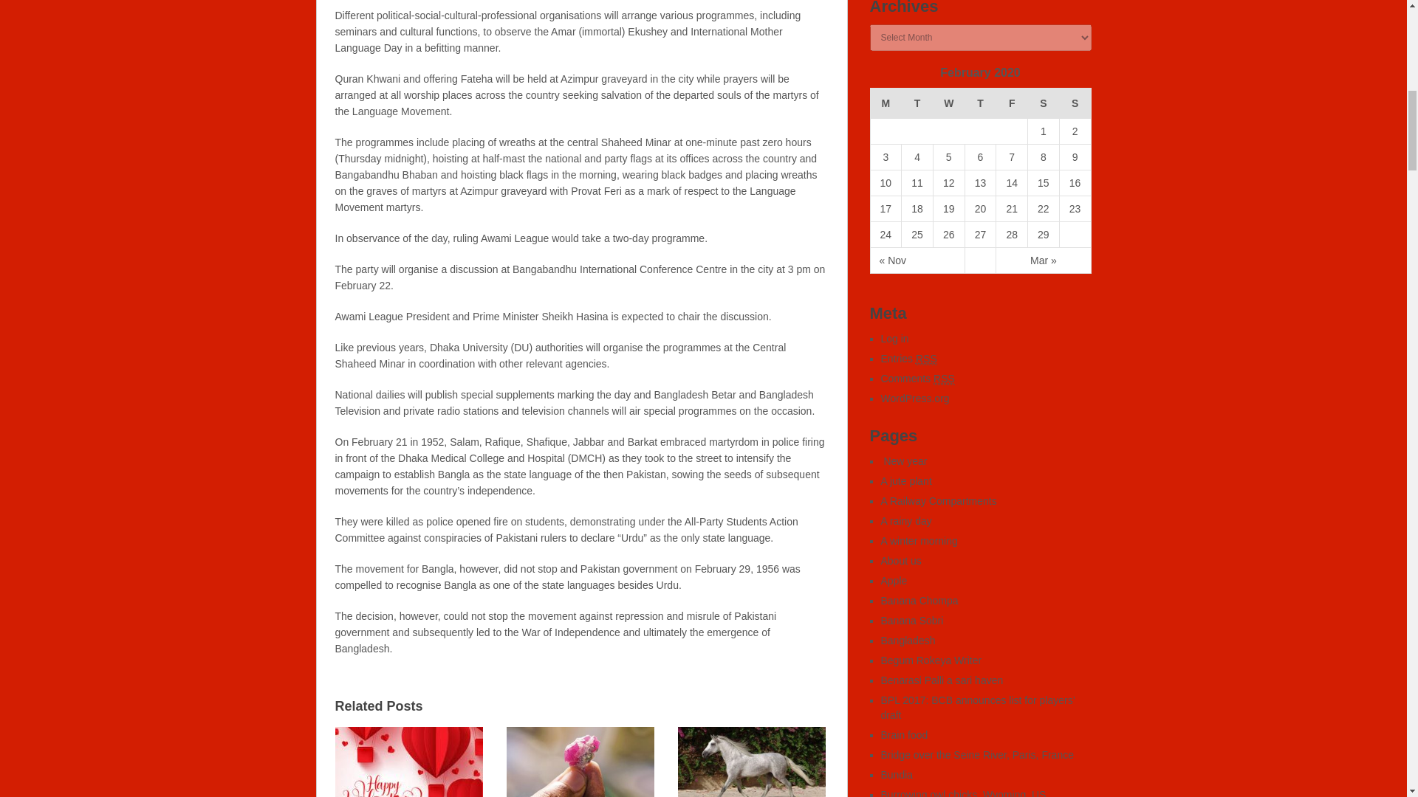  I want to click on Tuesday, so click(917, 103).